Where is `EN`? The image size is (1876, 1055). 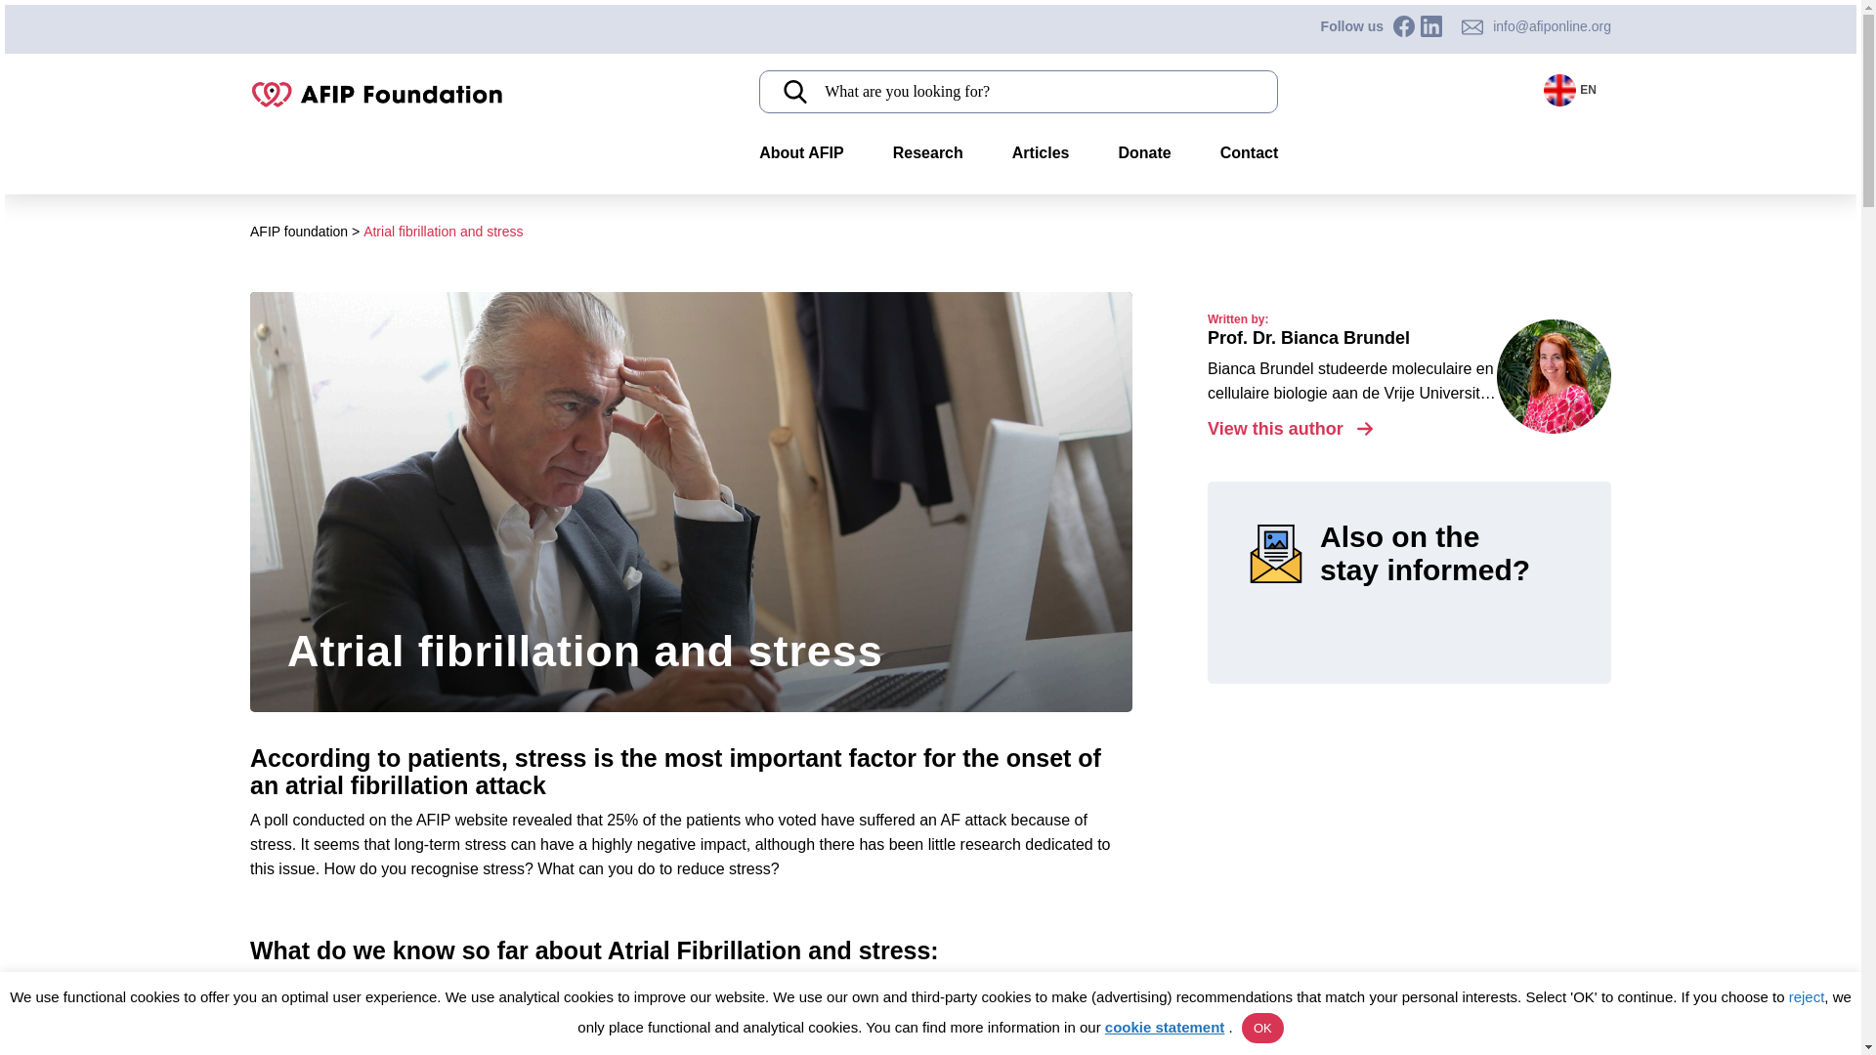 EN is located at coordinates (1573, 90).